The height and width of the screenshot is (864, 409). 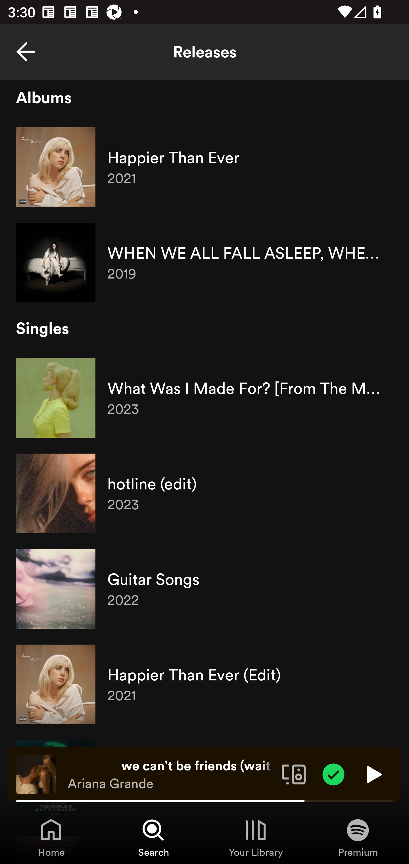 What do you see at coordinates (204, 263) in the screenshot?
I see `WHEN WE ALL FALL ASLEEP, WHERE DO WE GO? 2019` at bounding box center [204, 263].